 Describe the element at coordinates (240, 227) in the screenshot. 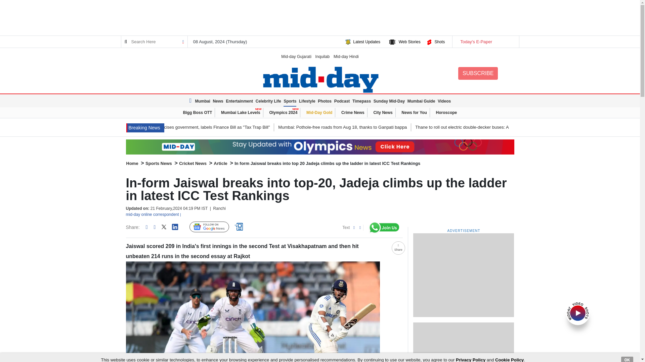

I see `Quick Reads` at that location.